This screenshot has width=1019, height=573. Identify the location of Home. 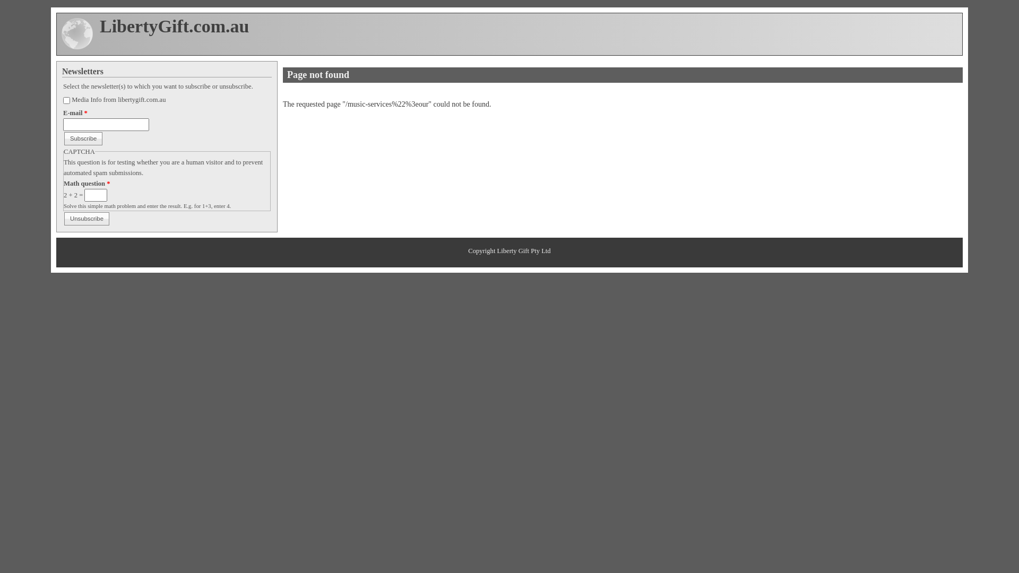
(77, 48).